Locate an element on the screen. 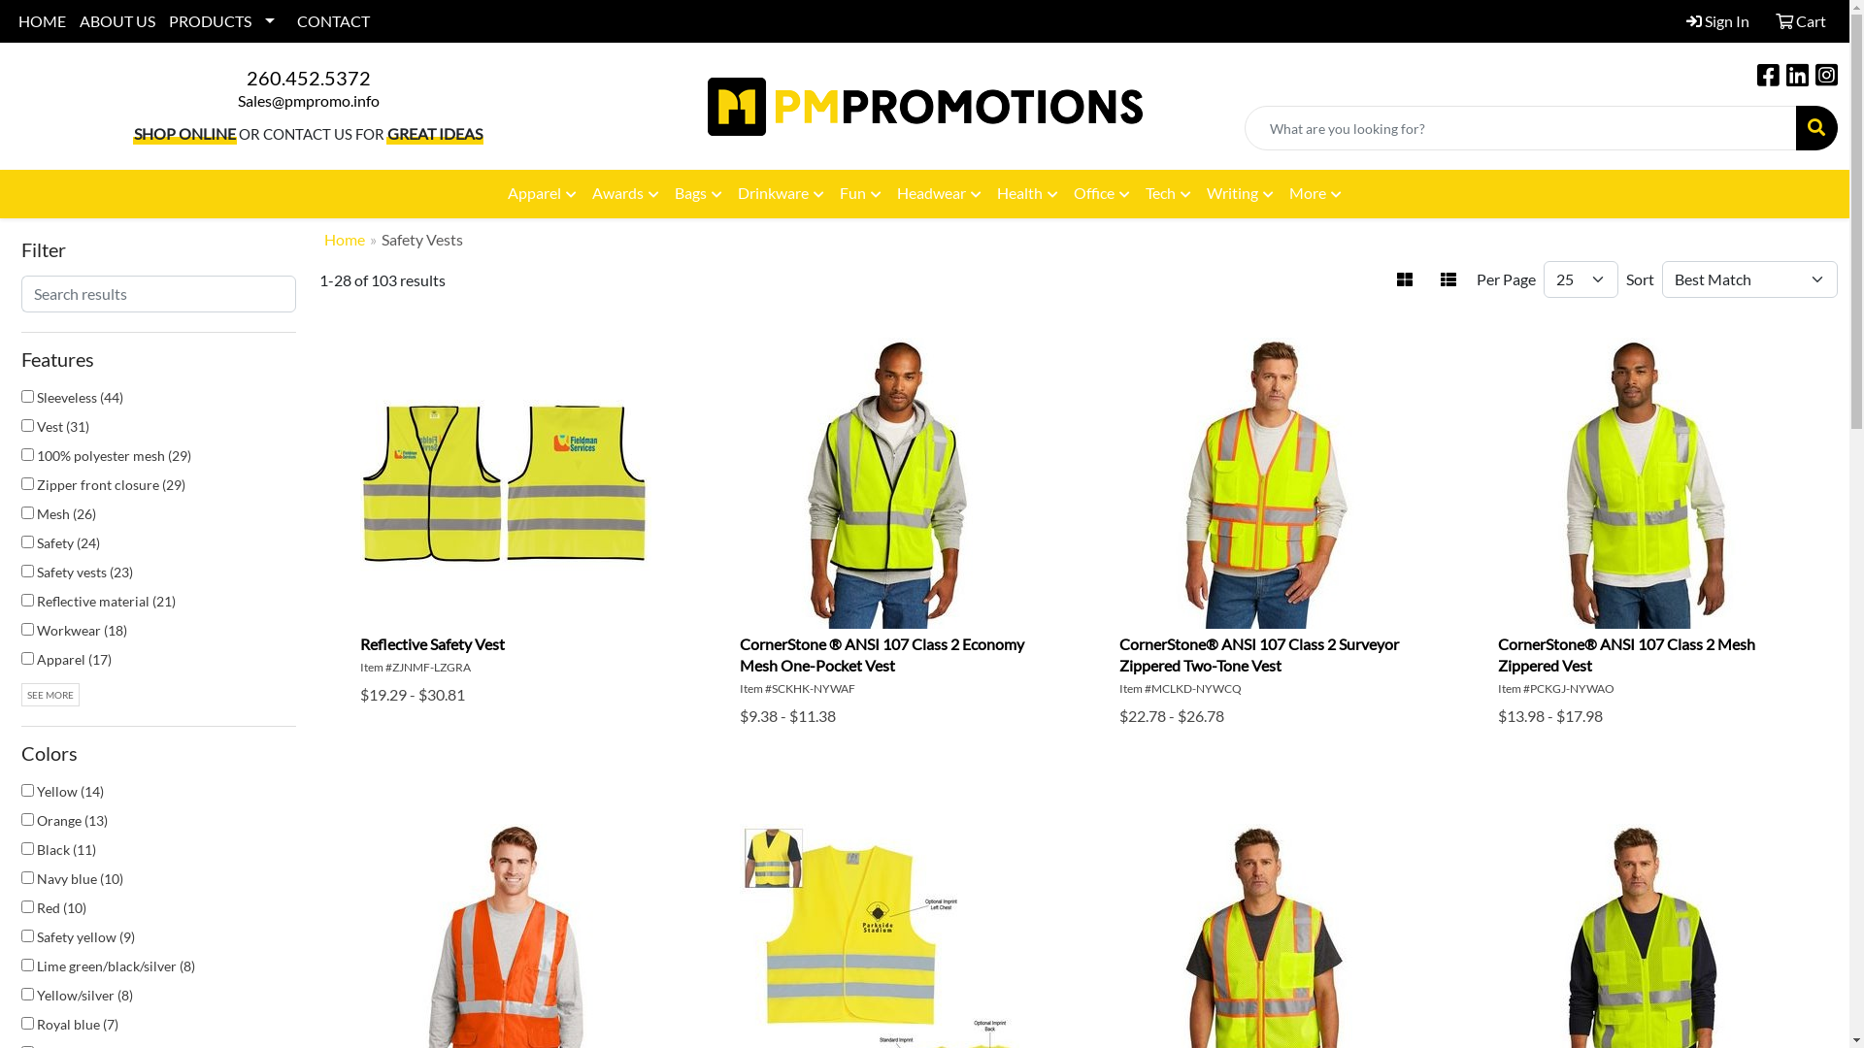 The width and height of the screenshot is (1864, 1048). More is located at coordinates (1315, 194).